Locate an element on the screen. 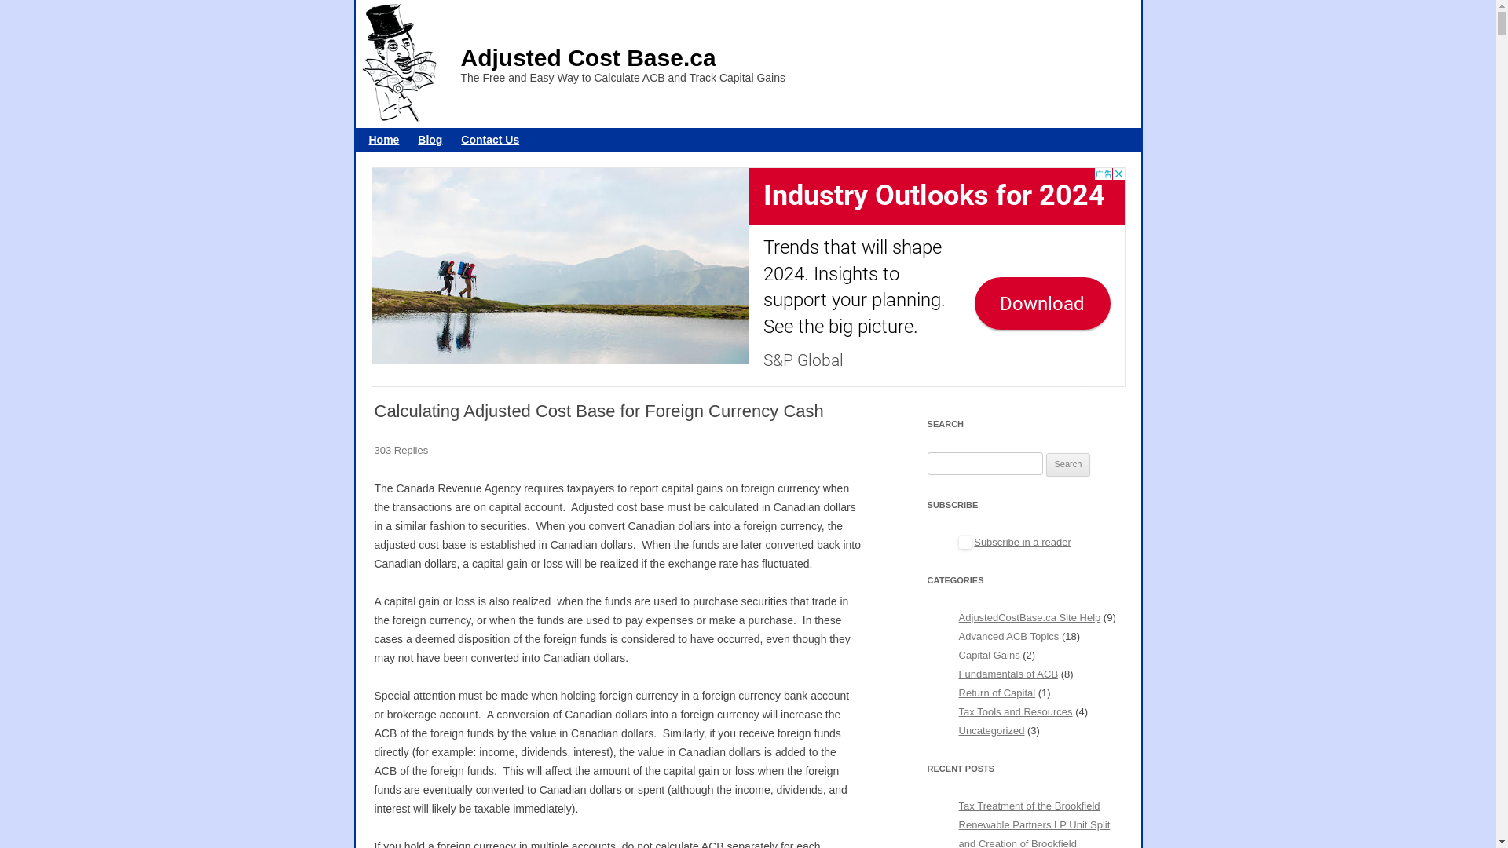  Advertisement is located at coordinates (748, 277).